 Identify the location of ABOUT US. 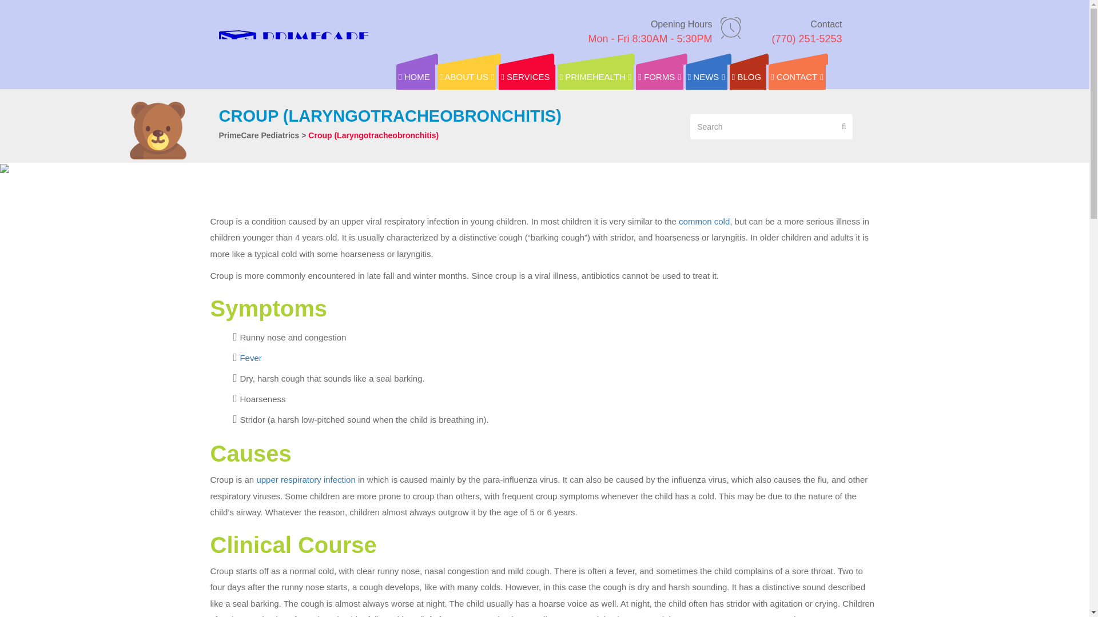
(415, 77).